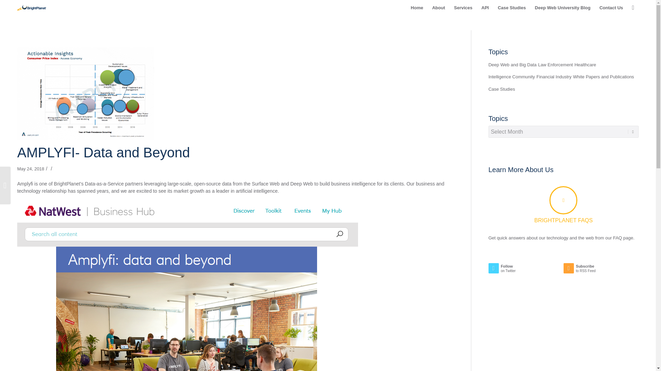 This screenshot has width=661, height=371. What do you see at coordinates (485, 8) in the screenshot?
I see `API` at bounding box center [485, 8].